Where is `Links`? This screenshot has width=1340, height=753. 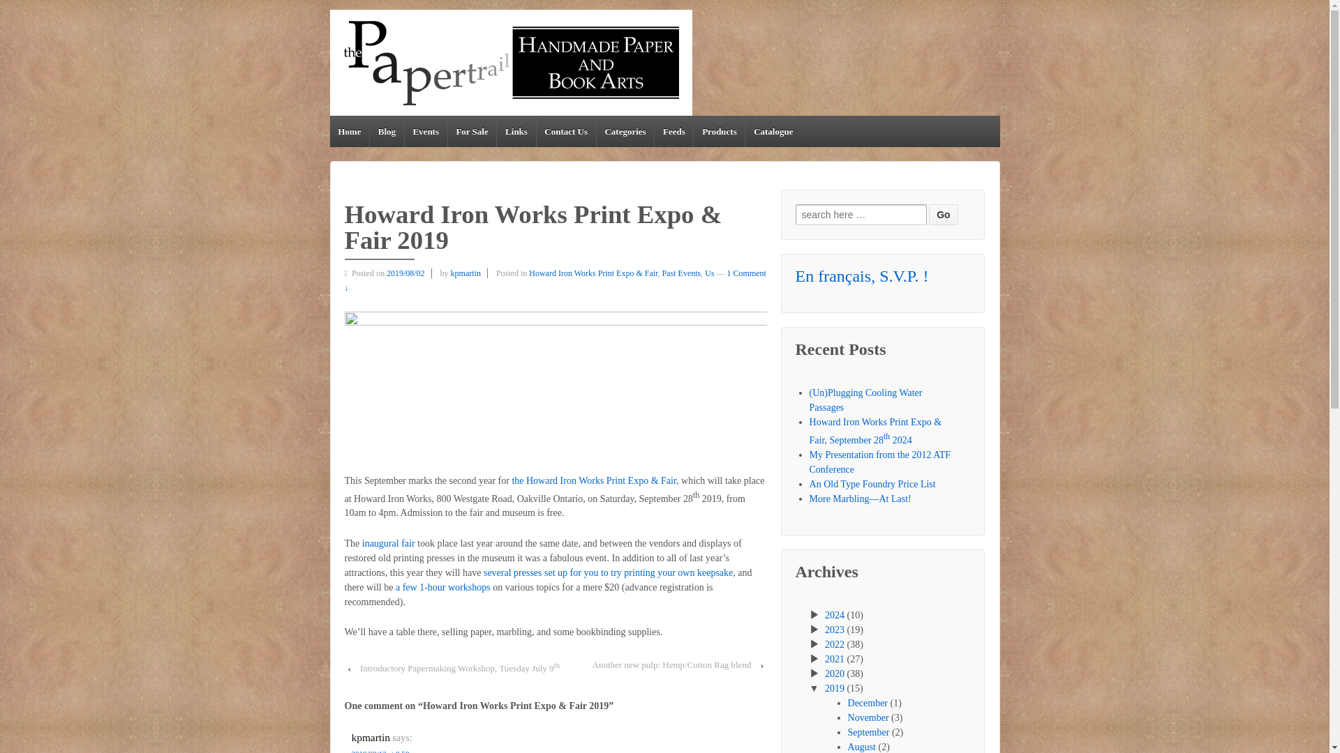
Links is located at coordinates (515, 131).